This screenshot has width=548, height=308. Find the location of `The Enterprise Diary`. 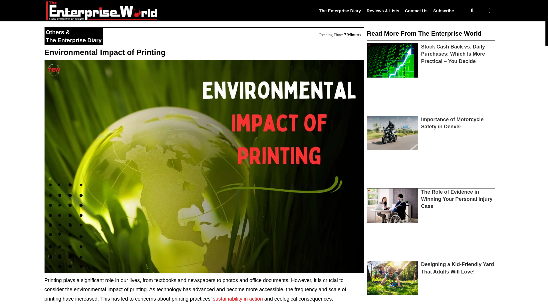

The Enterprise Diary is located at coordinates (73, 40).